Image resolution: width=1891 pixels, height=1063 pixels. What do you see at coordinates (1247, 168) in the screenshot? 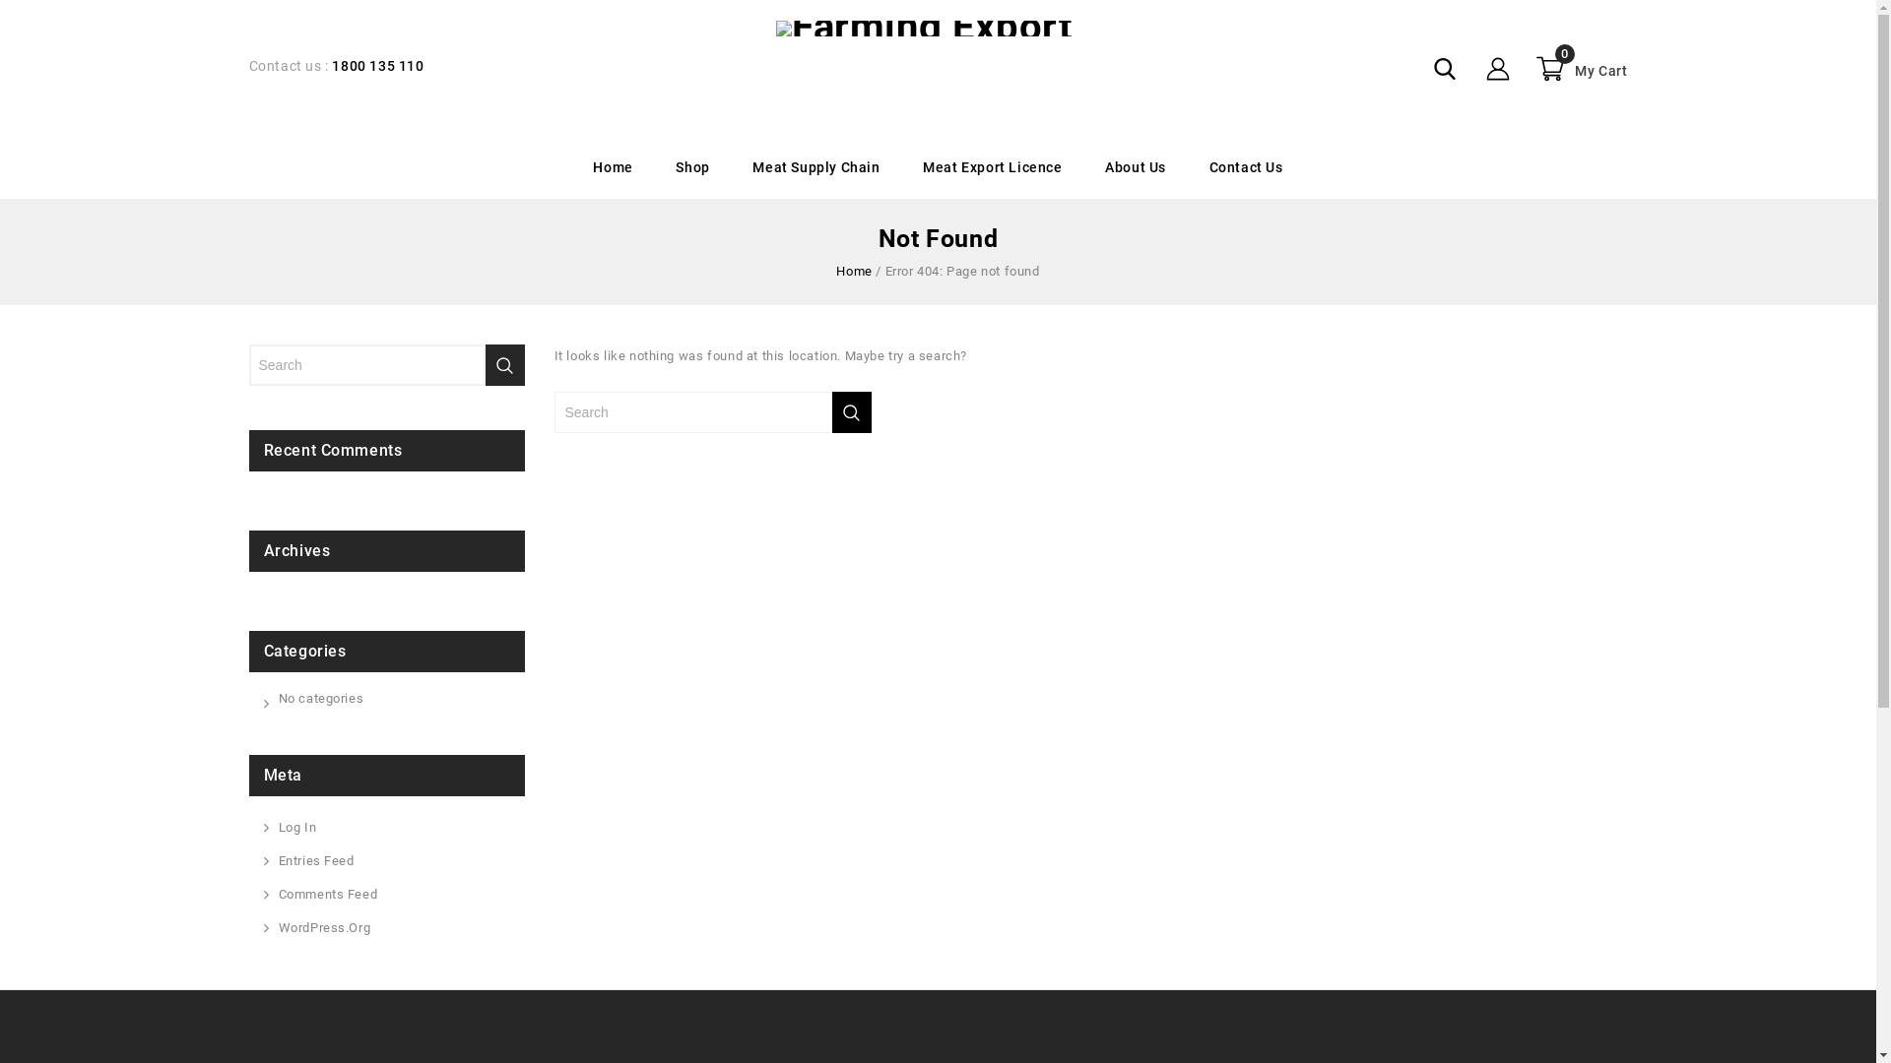
I see `Contact Us` at bounding box center [1247, 168].